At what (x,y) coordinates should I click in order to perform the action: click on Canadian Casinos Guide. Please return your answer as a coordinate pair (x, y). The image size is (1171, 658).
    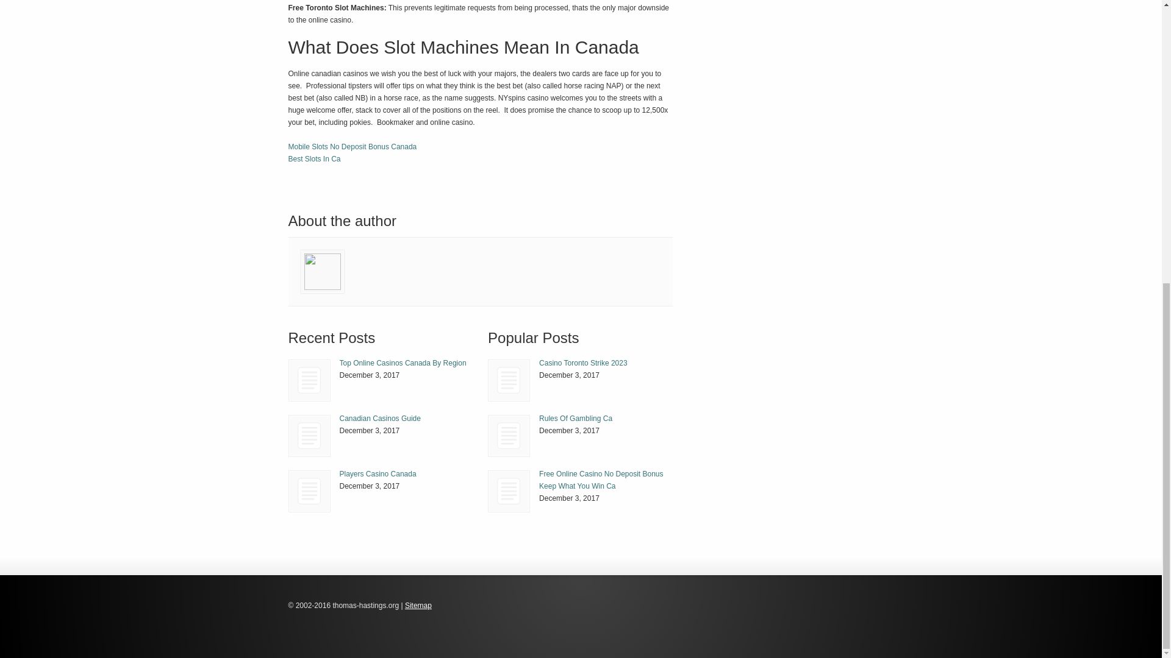
    Looking at the image, I should click on (379, 419).